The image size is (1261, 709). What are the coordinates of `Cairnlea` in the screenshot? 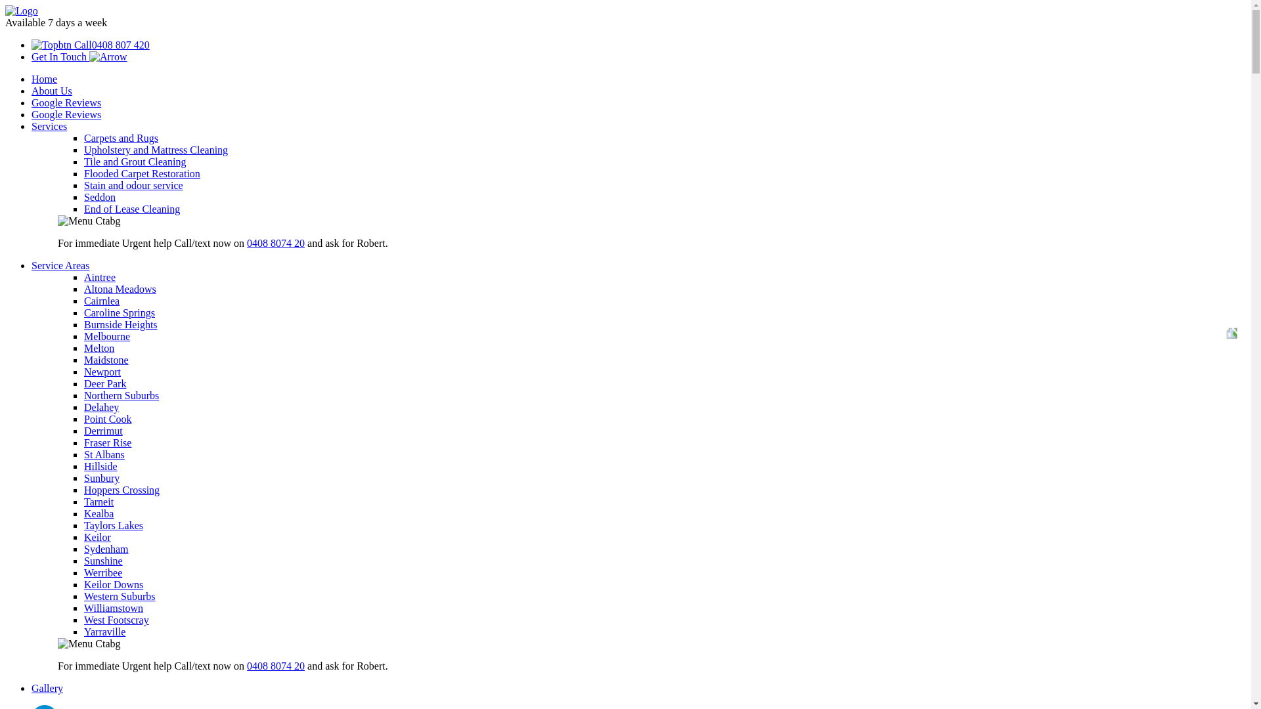 It's located at (102, 301).